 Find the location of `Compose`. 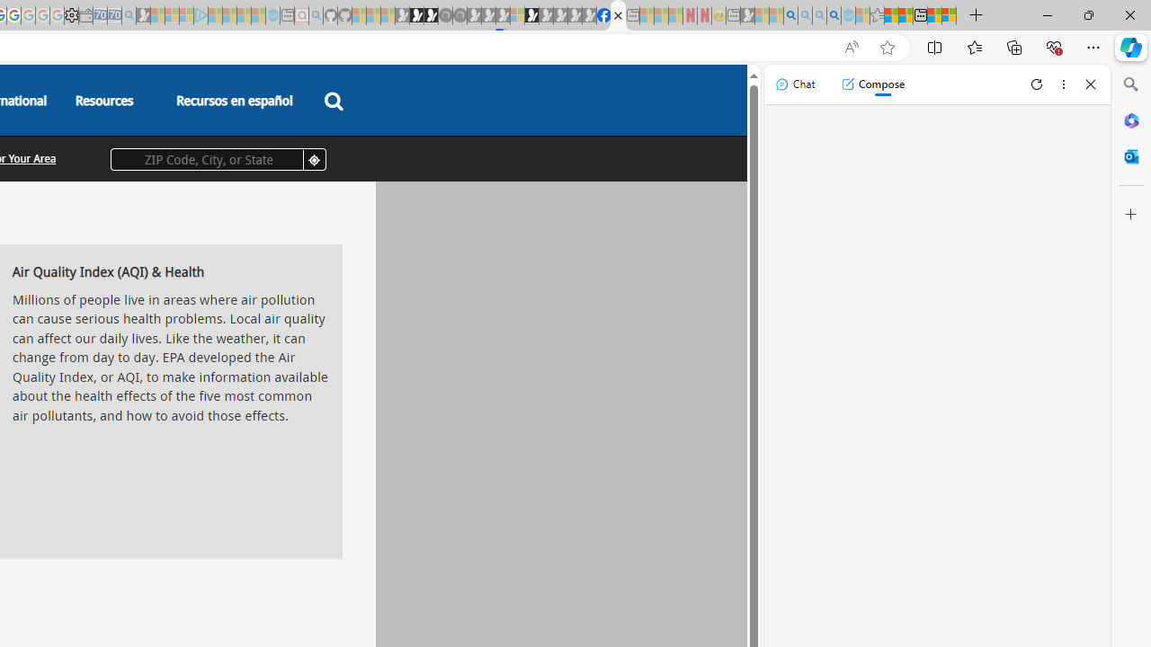

Compose is located at coordinates (872, 84).